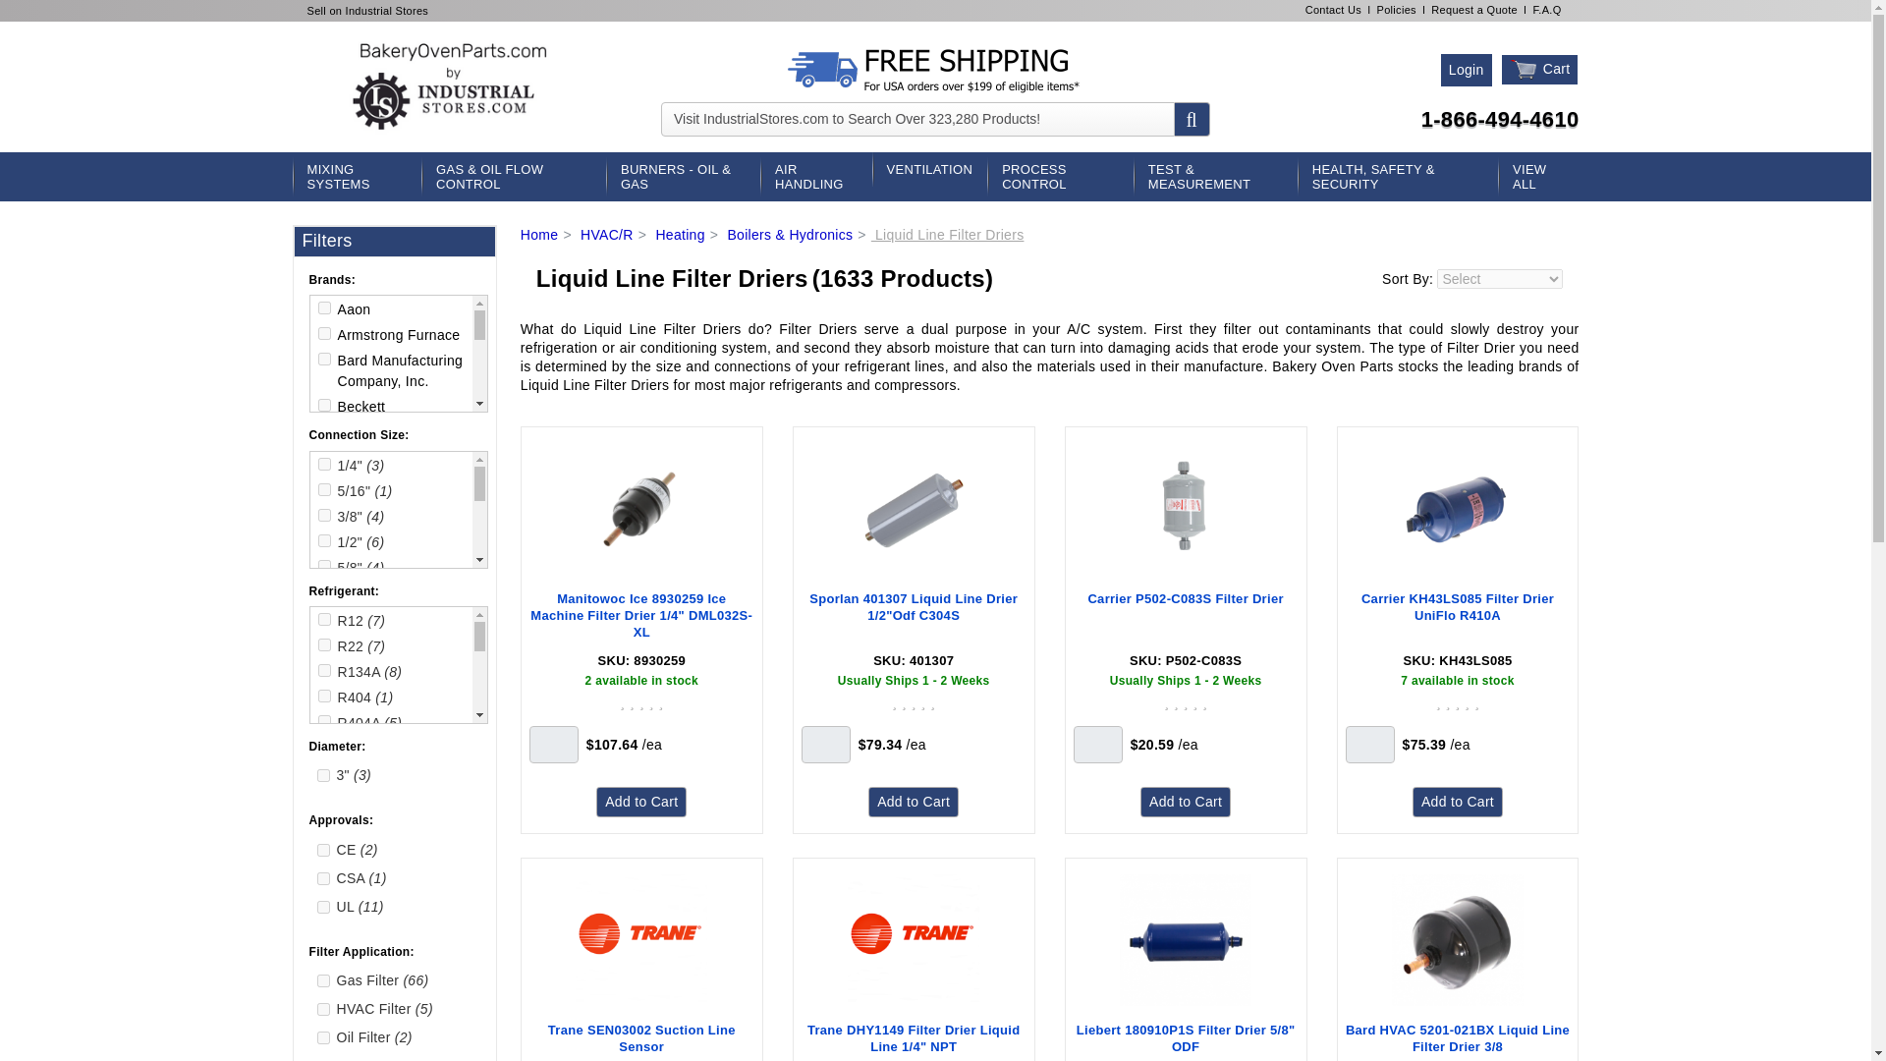 The width and height of the screenshot is (1886, 1061). What do you see at coordinates (1186, 802) in the screenshot?
I see `Add to Cart` at bounding box center [1186, 802].